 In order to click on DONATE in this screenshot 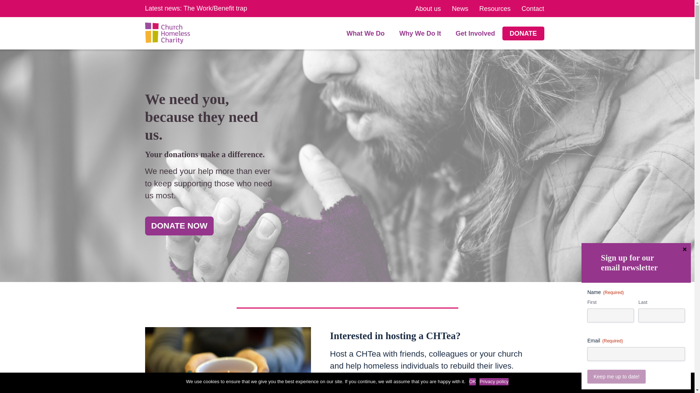, I will do `click(523, 33)`.